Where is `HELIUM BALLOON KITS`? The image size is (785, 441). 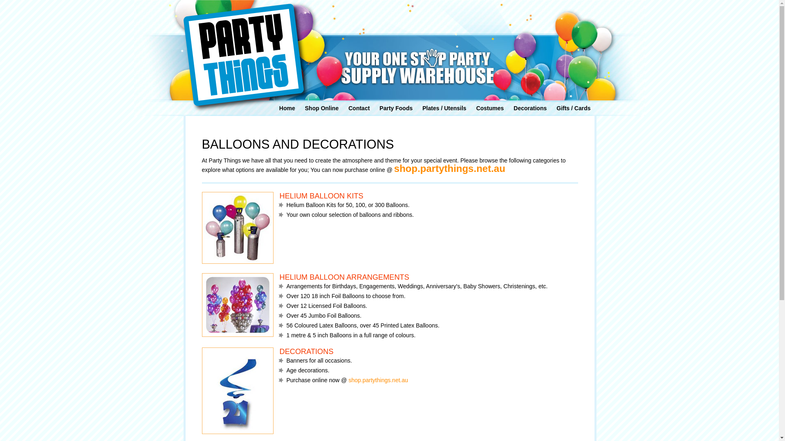
HELIUM BALLOON KITS is located at coordinates (424, 196).